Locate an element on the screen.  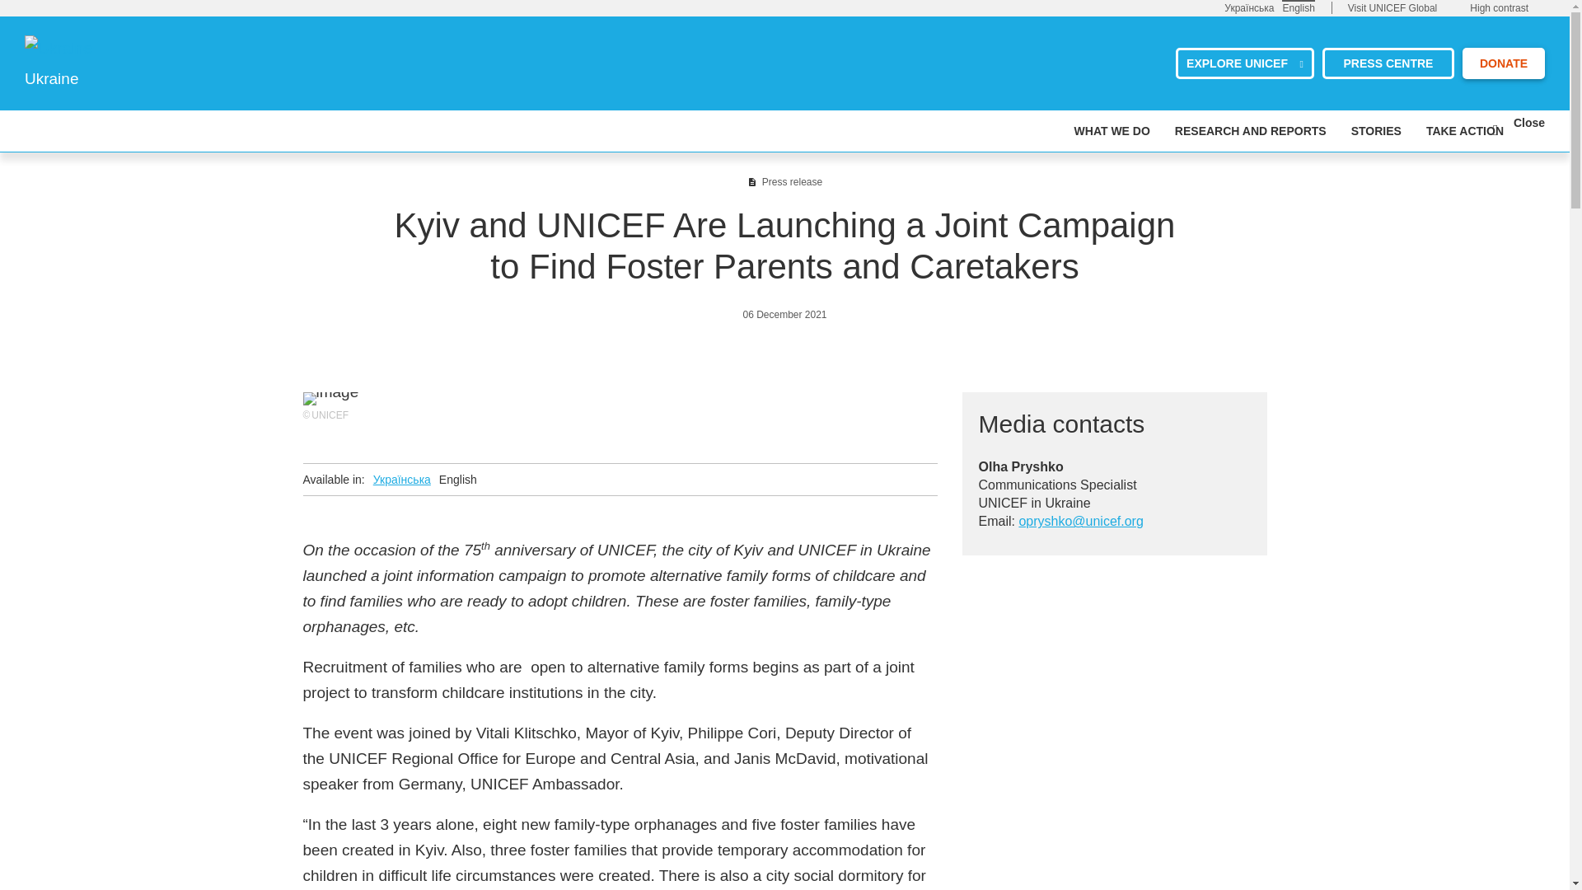
PRESS CENTRE is located at coordinates (1388, 63).